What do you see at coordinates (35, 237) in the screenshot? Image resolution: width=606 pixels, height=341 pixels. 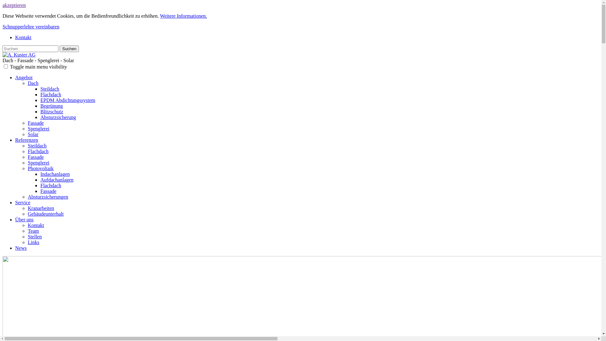 I see `Stellen` at bounding box center [35, 237].